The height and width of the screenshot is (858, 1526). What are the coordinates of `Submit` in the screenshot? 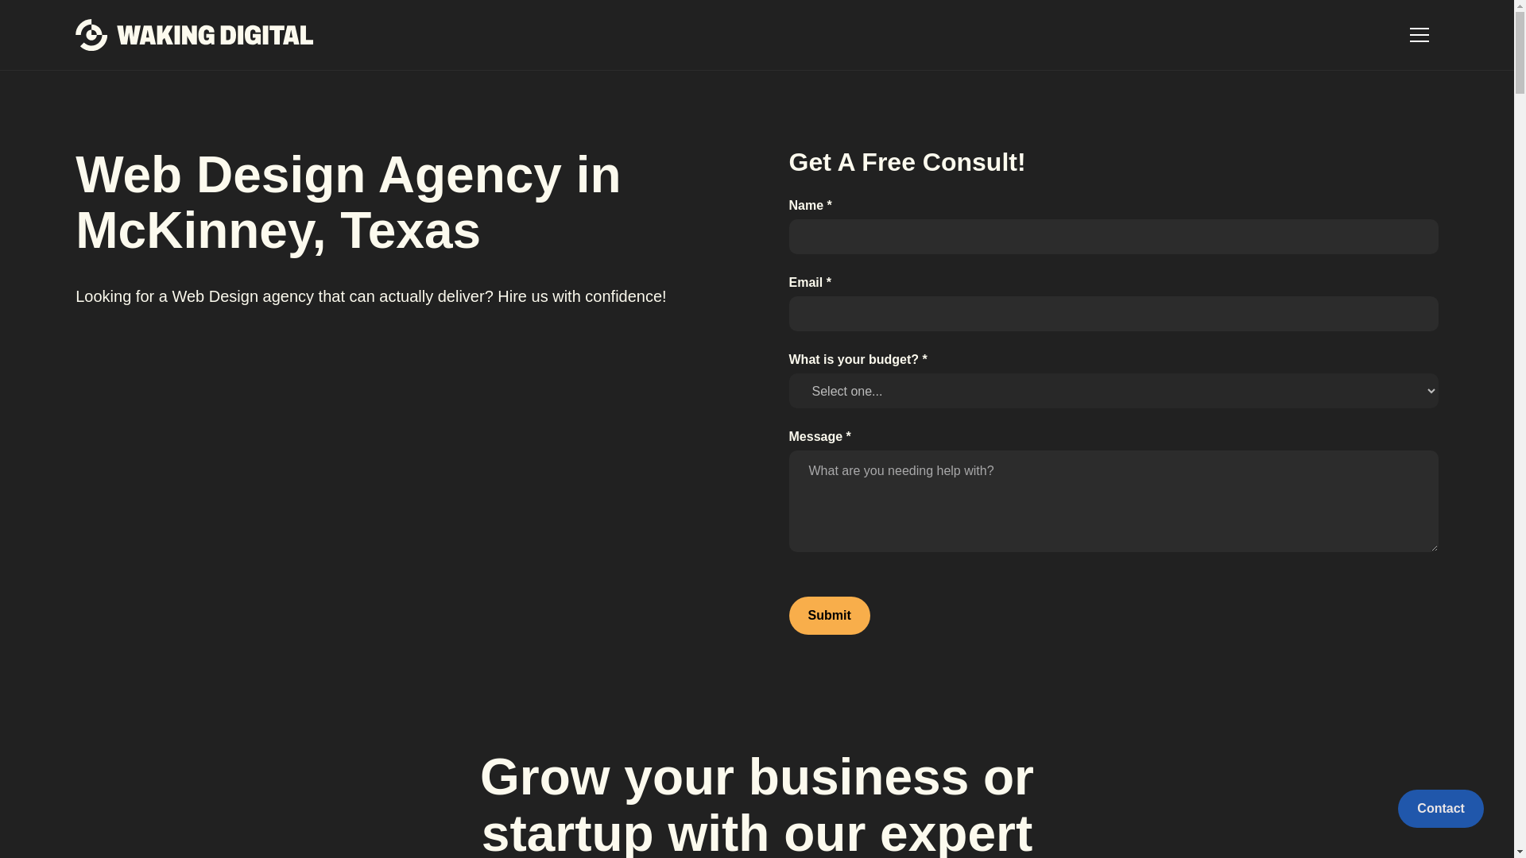 It's located at (829, 615).